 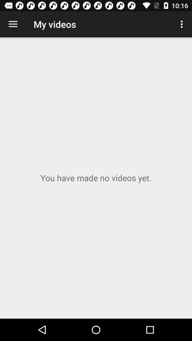 What do you see at coordinates (183, 24) in the screenshot?
I see `launch icon at the top right corner` at bounding box center [183, 24].